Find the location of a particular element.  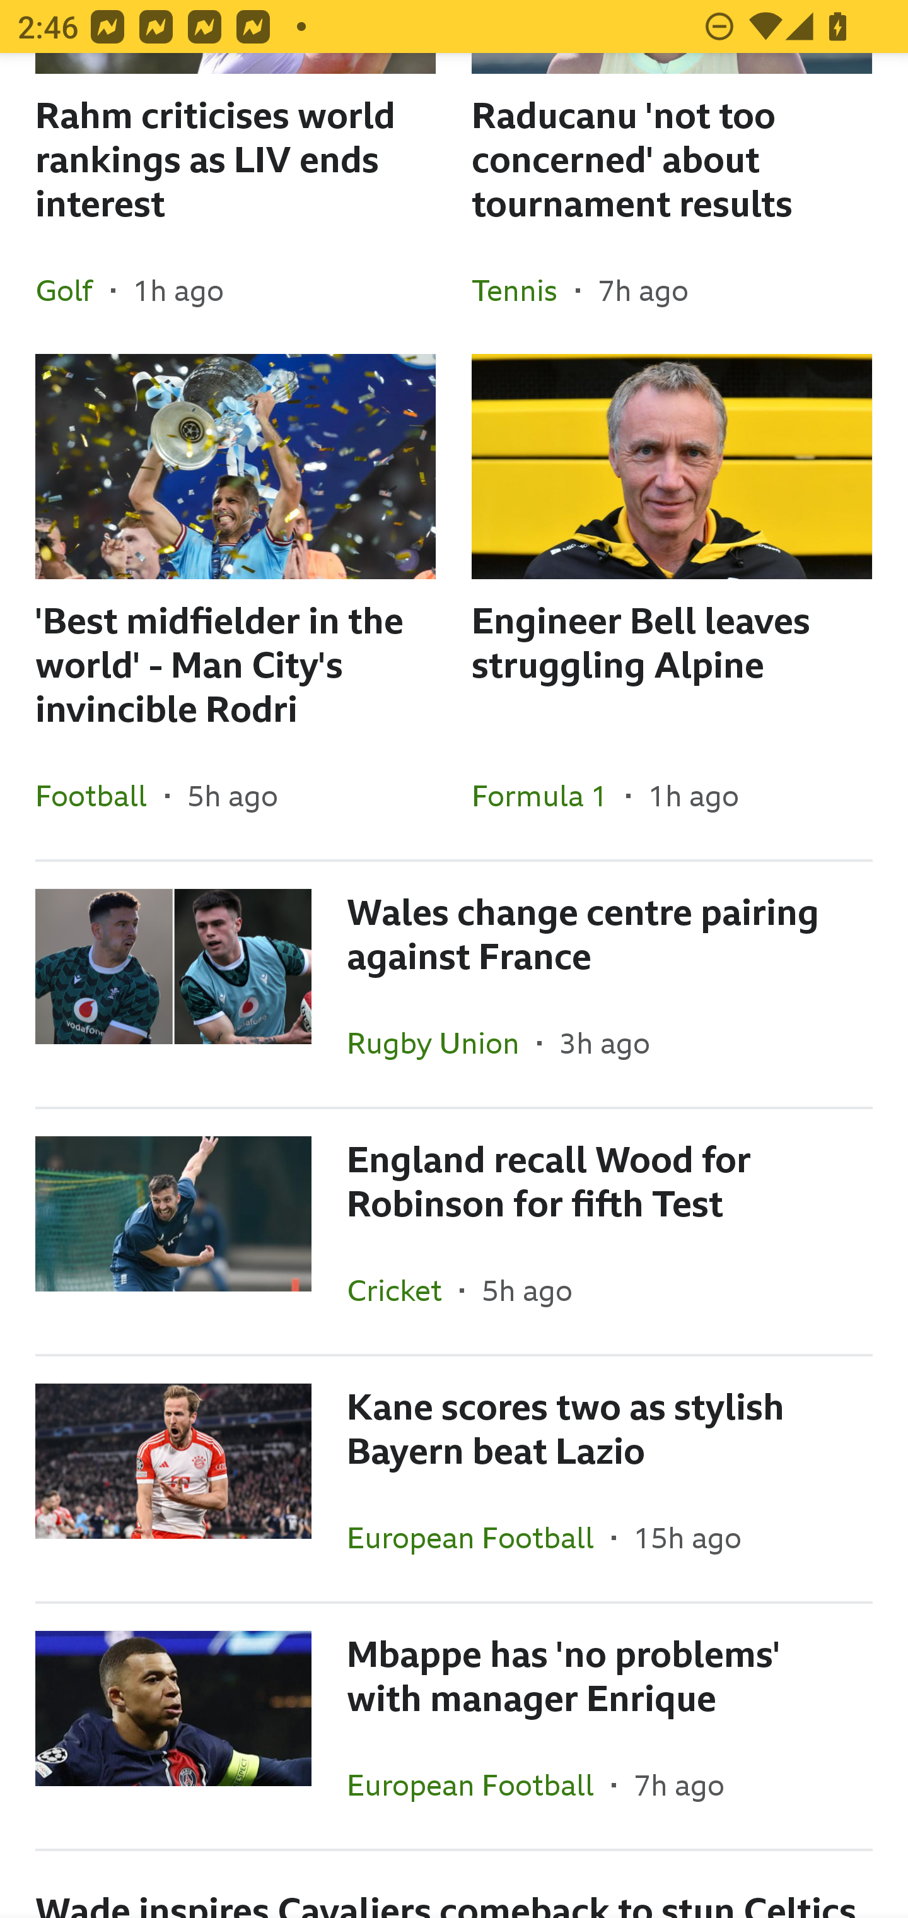

Rugby Union In the section Rugby Union is located at coordinates (442, 1044).